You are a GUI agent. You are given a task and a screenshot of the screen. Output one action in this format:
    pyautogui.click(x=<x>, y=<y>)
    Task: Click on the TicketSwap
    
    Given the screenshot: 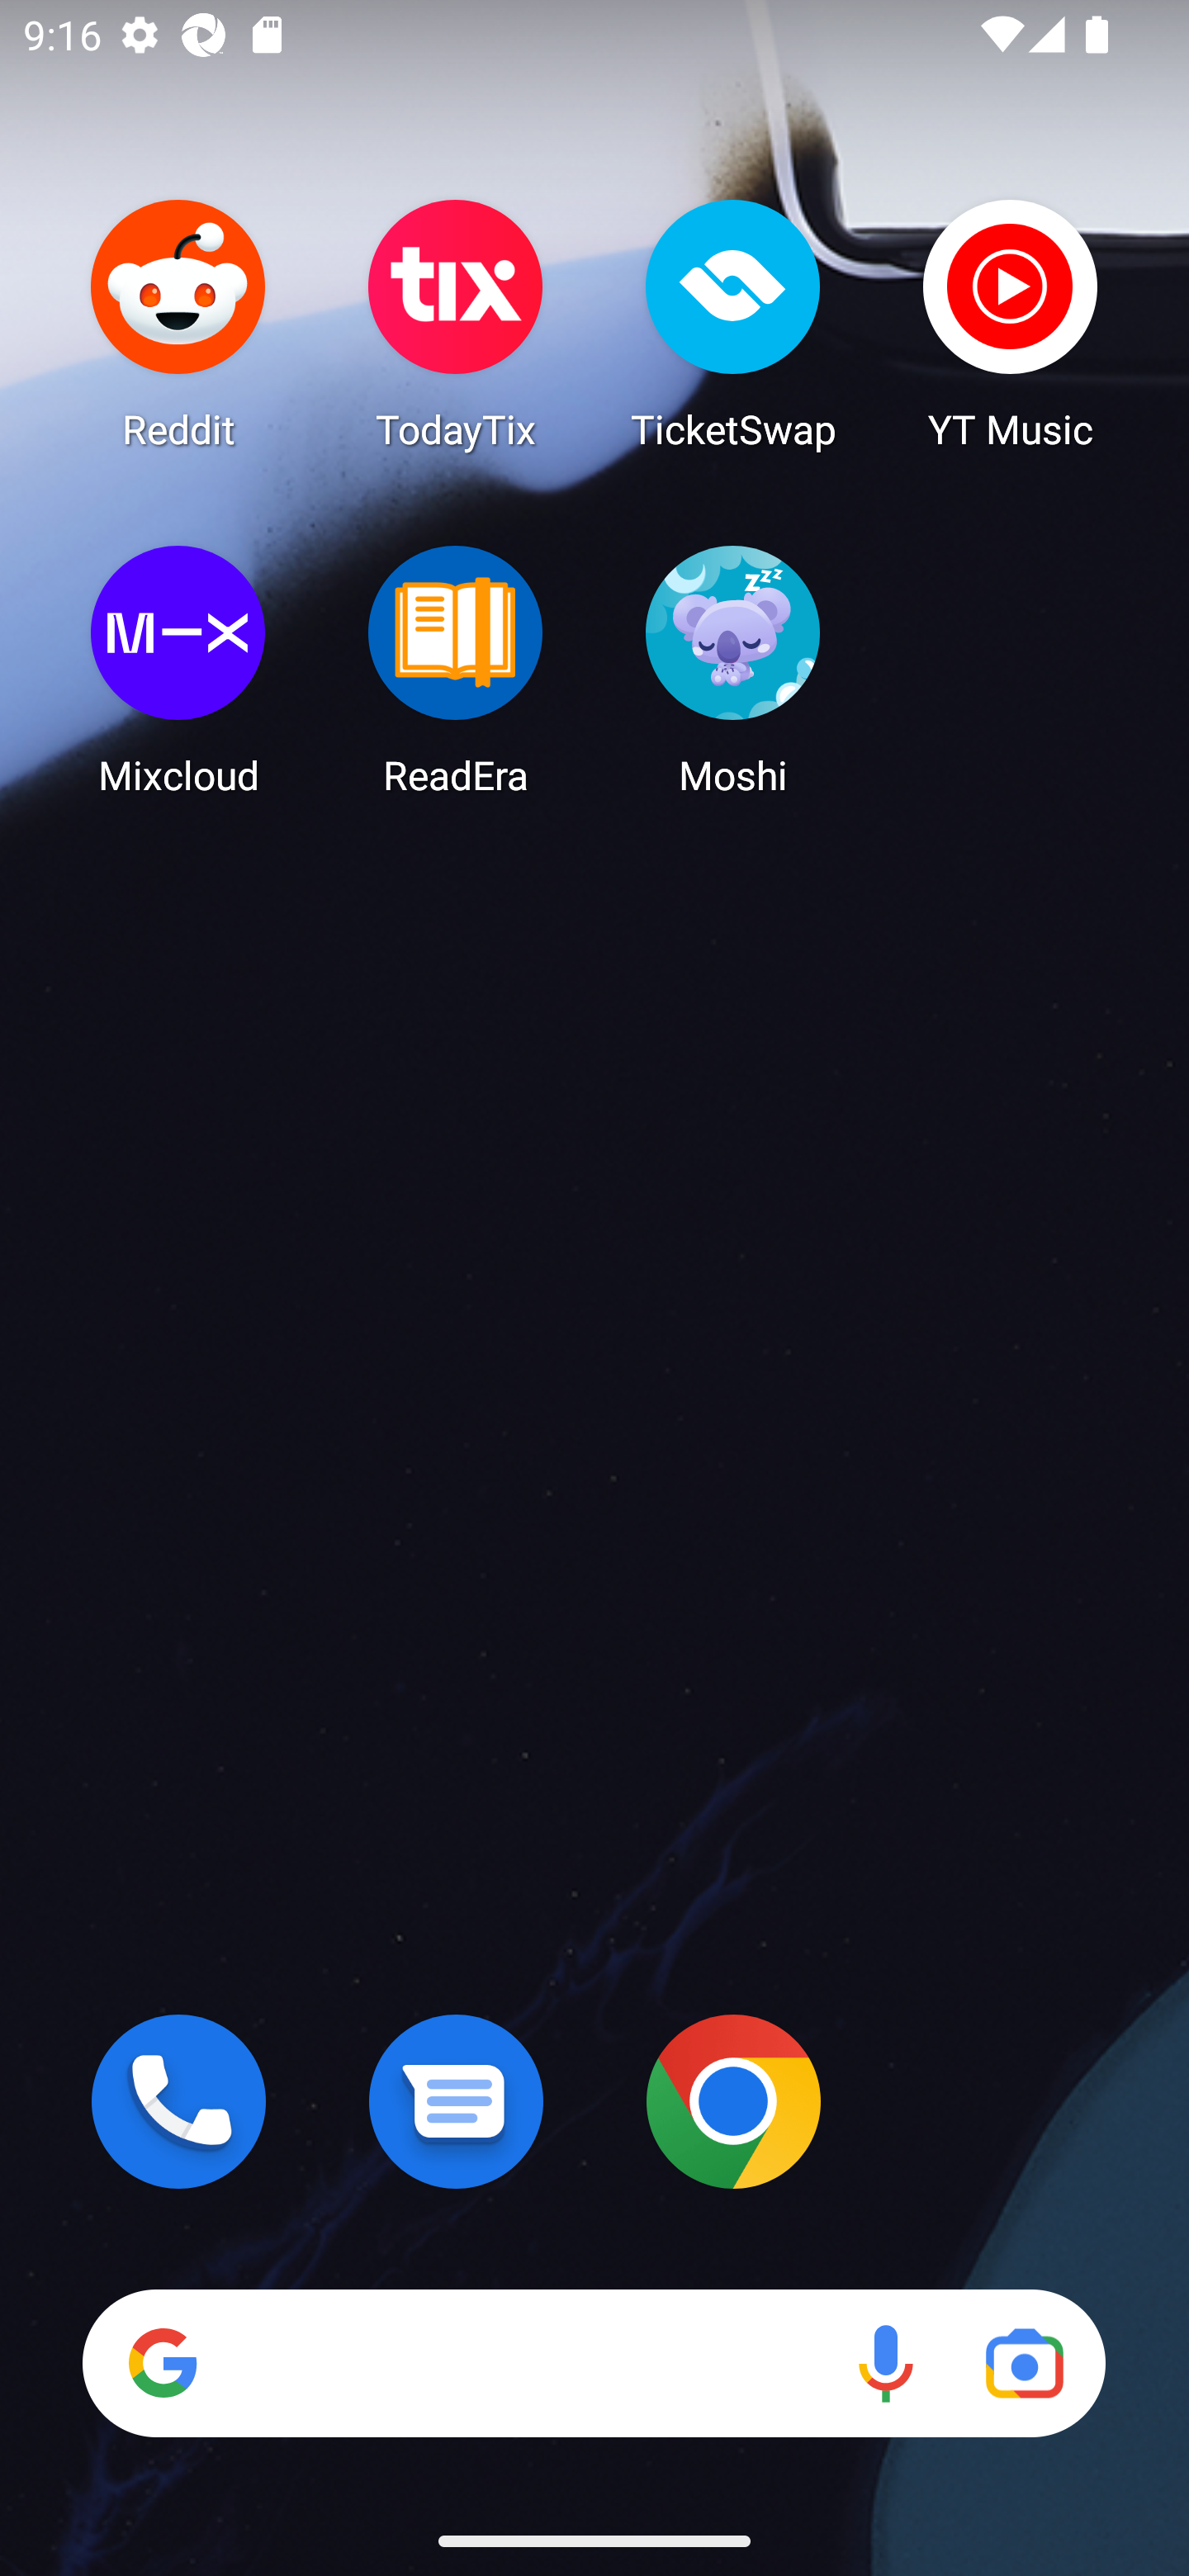 What is the action you would take?
    pyautogui.click(x=733, y=324)
    